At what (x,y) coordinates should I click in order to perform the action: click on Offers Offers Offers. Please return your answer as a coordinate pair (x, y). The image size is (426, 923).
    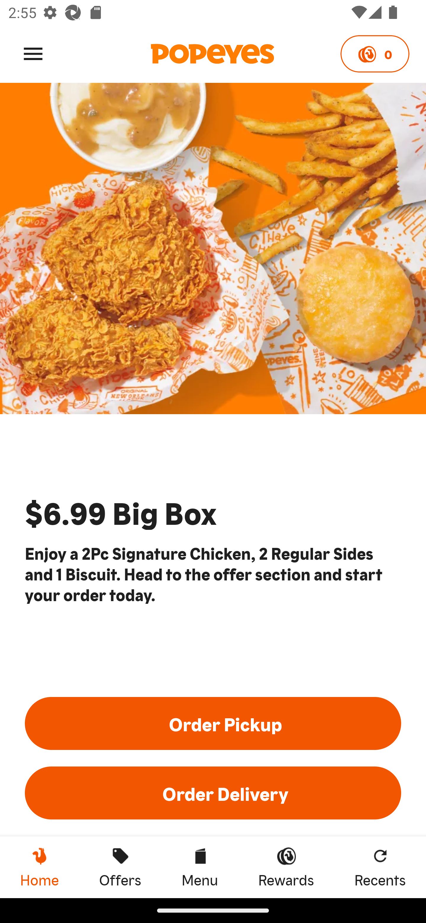
    Looking at the image, I should click on (120, 867).